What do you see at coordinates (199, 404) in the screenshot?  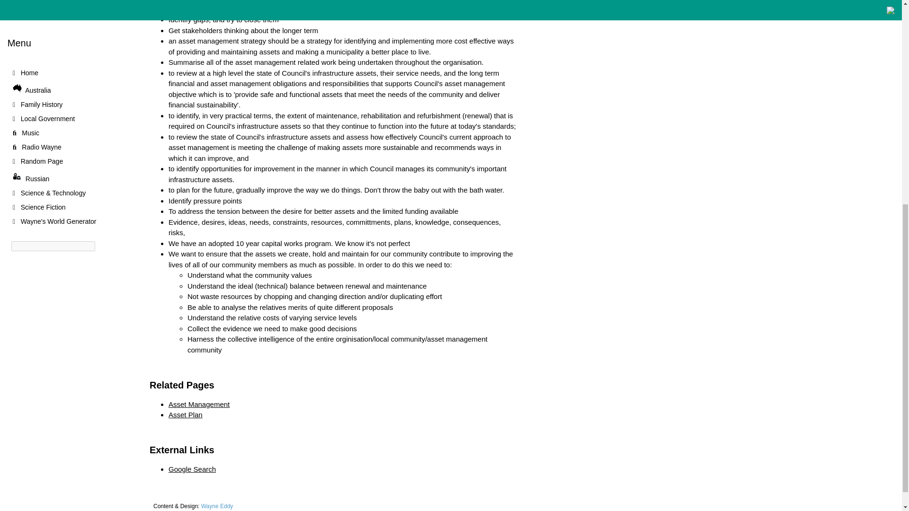 I see `Asset Management` at bounding box center [199, 404].